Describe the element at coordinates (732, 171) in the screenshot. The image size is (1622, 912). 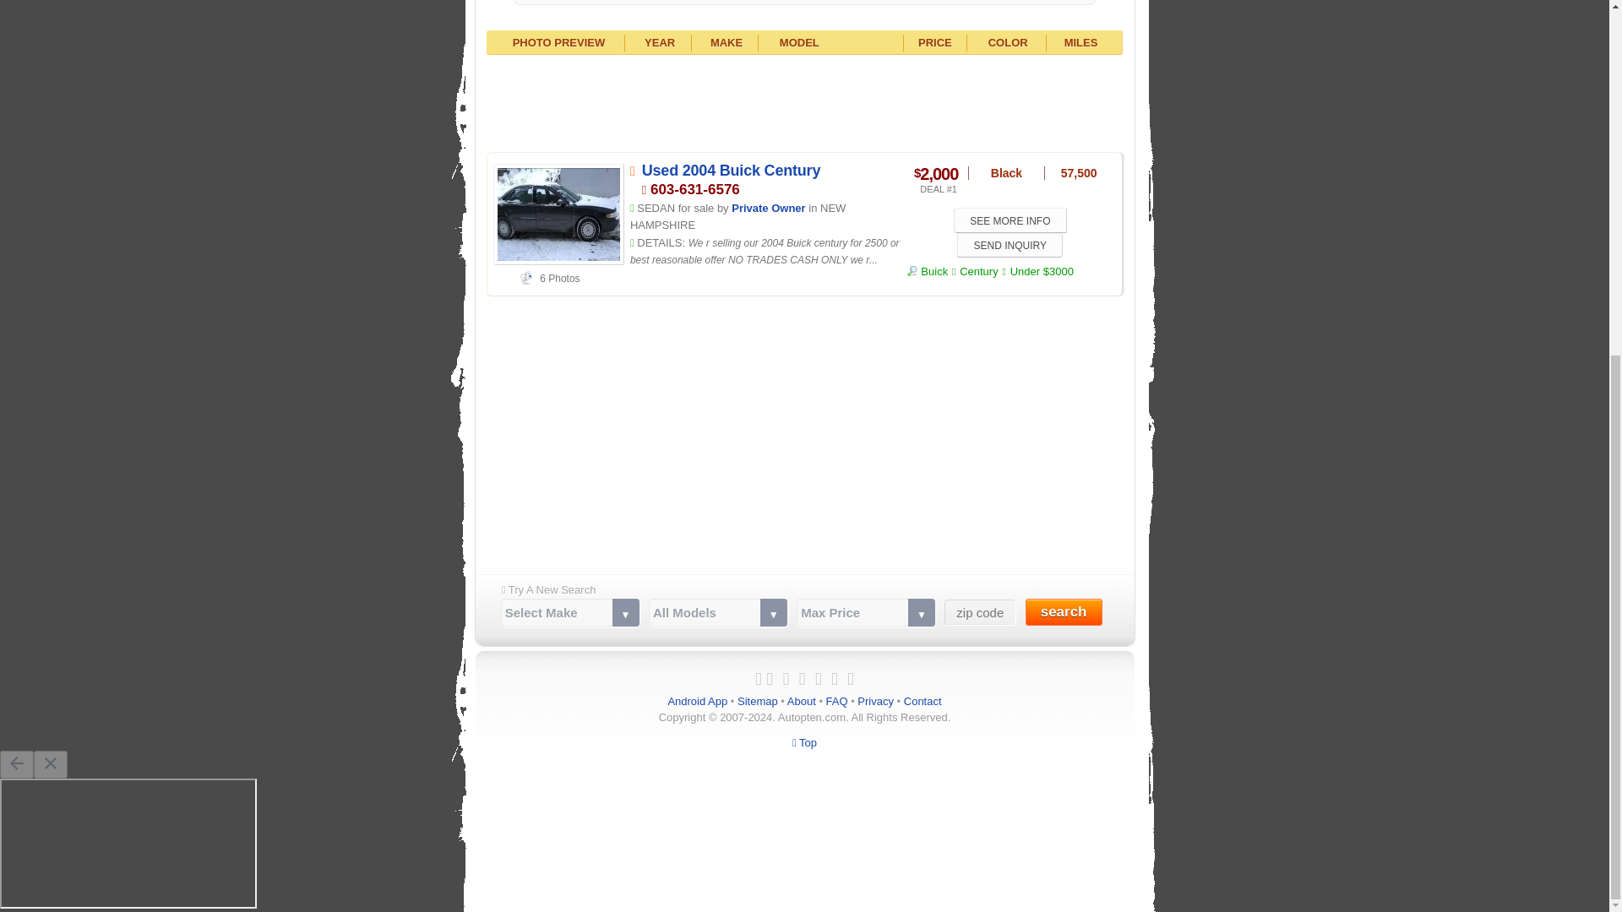
I see `Used 2004 Buick Century` at that location.